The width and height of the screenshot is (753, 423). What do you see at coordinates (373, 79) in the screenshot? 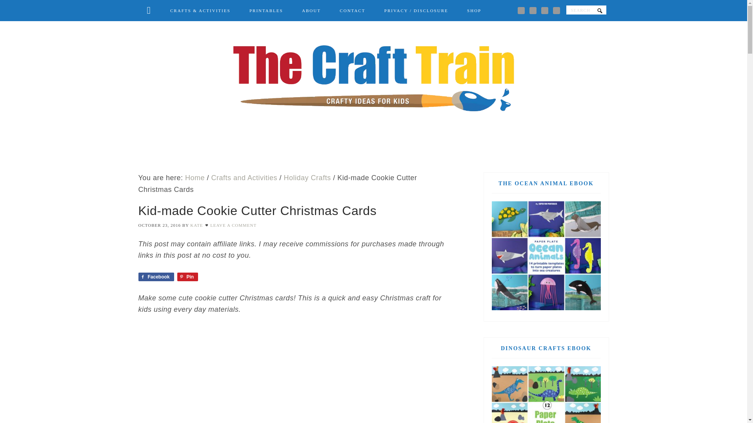
I see `The Craft Train` at bounding box center [373, 79].